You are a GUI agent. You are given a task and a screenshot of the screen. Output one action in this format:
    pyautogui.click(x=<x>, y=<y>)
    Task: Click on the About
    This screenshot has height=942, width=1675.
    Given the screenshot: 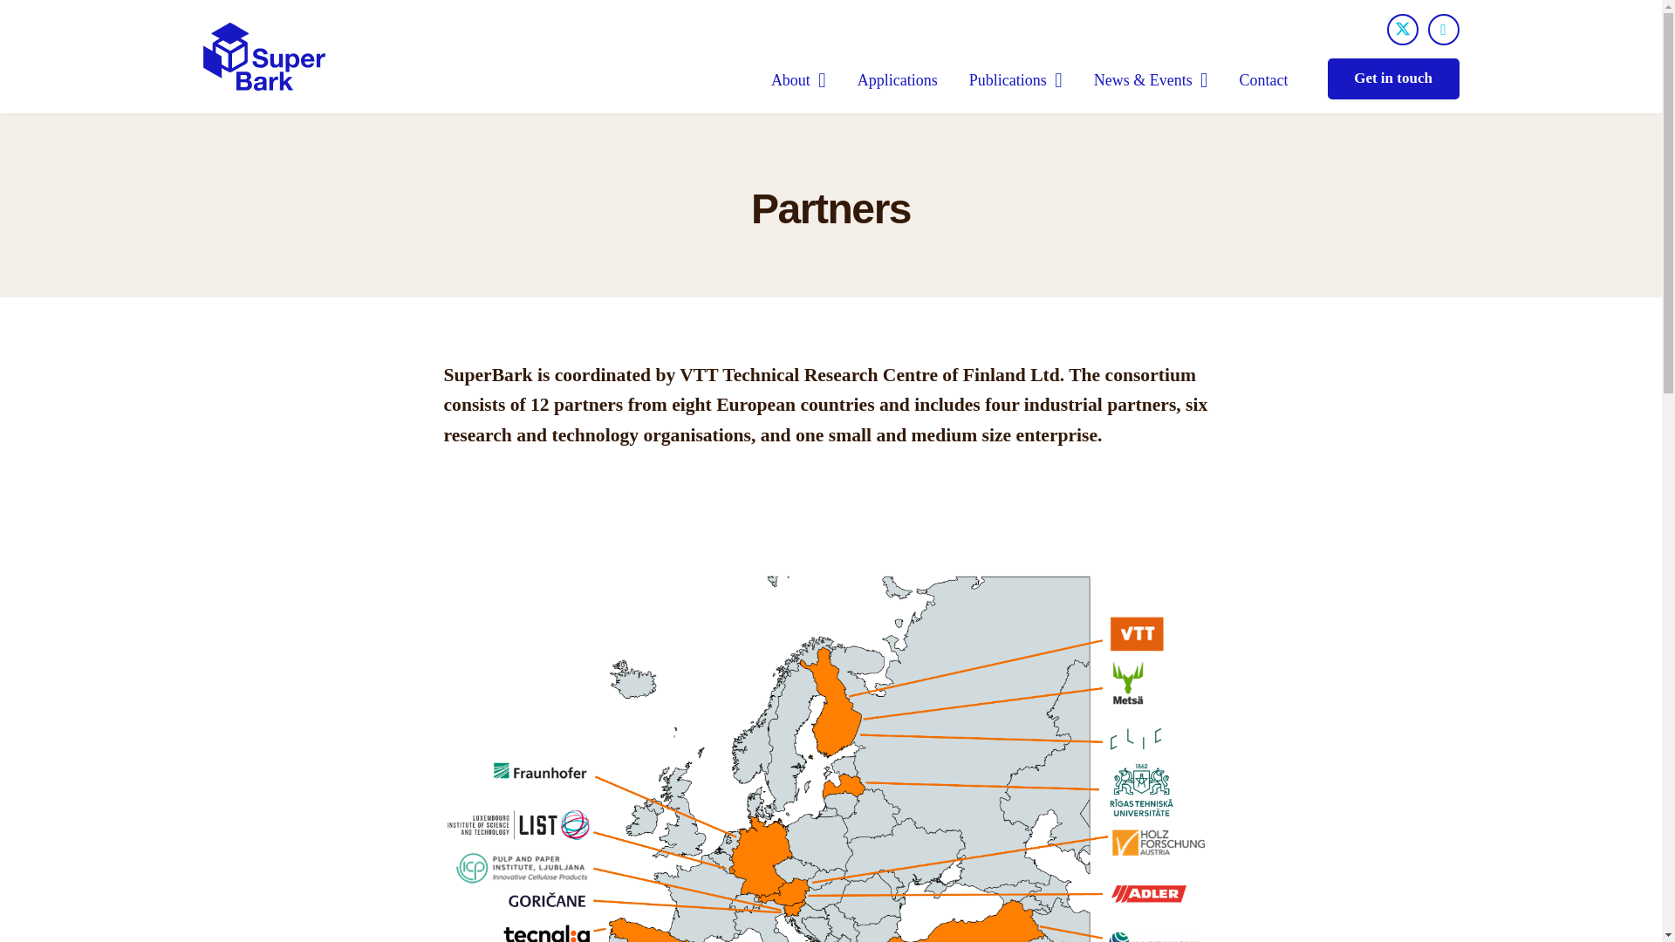 What is the action you would take?
    pyautogui.click(x=798, y=79)
    